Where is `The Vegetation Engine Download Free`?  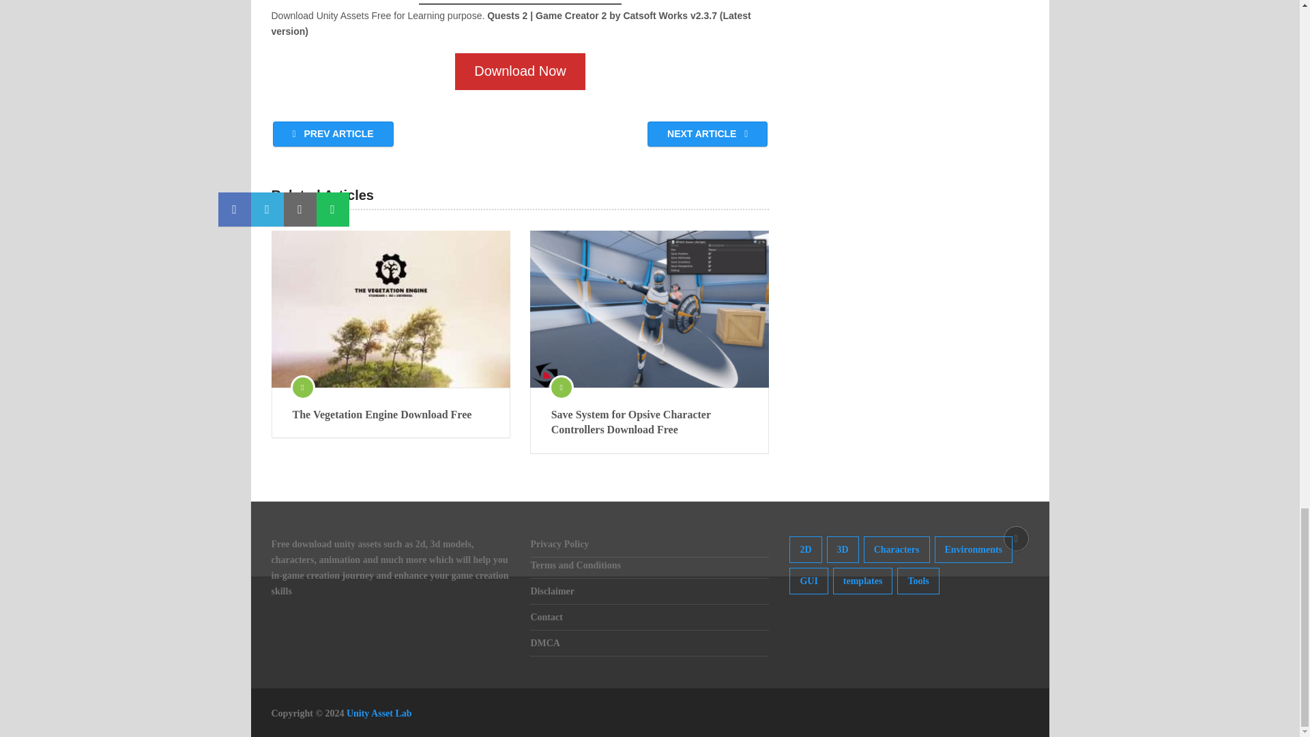
The Vegetation Engine Download Free is located at coordinates (390, 415).